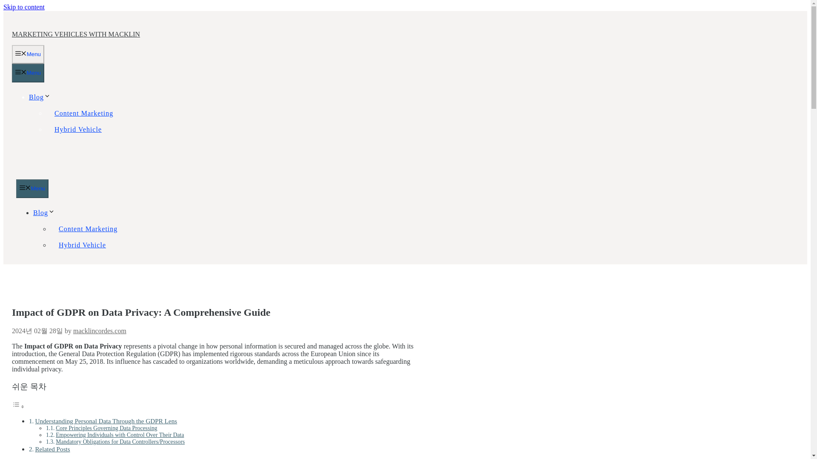 The image size is (817, 459). I want to click on Empowering Individuals with Control Over Their Data, so click(120, 435).